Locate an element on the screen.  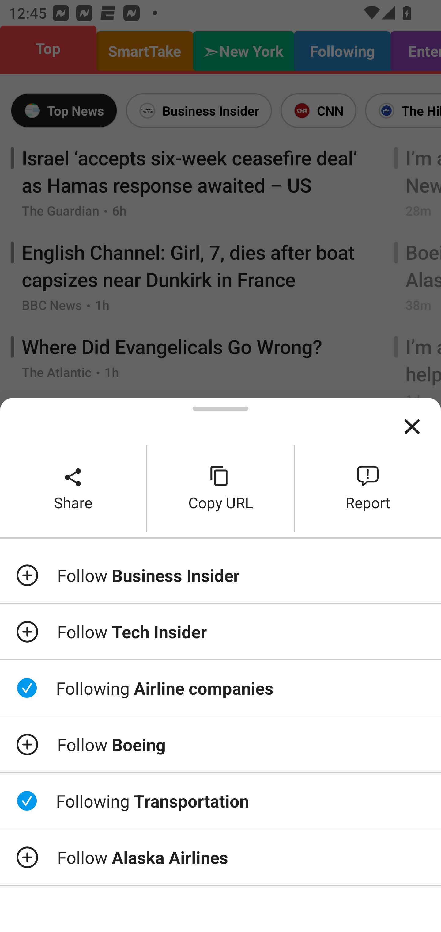
Following Airline companies is located at coordinates (221, 688).